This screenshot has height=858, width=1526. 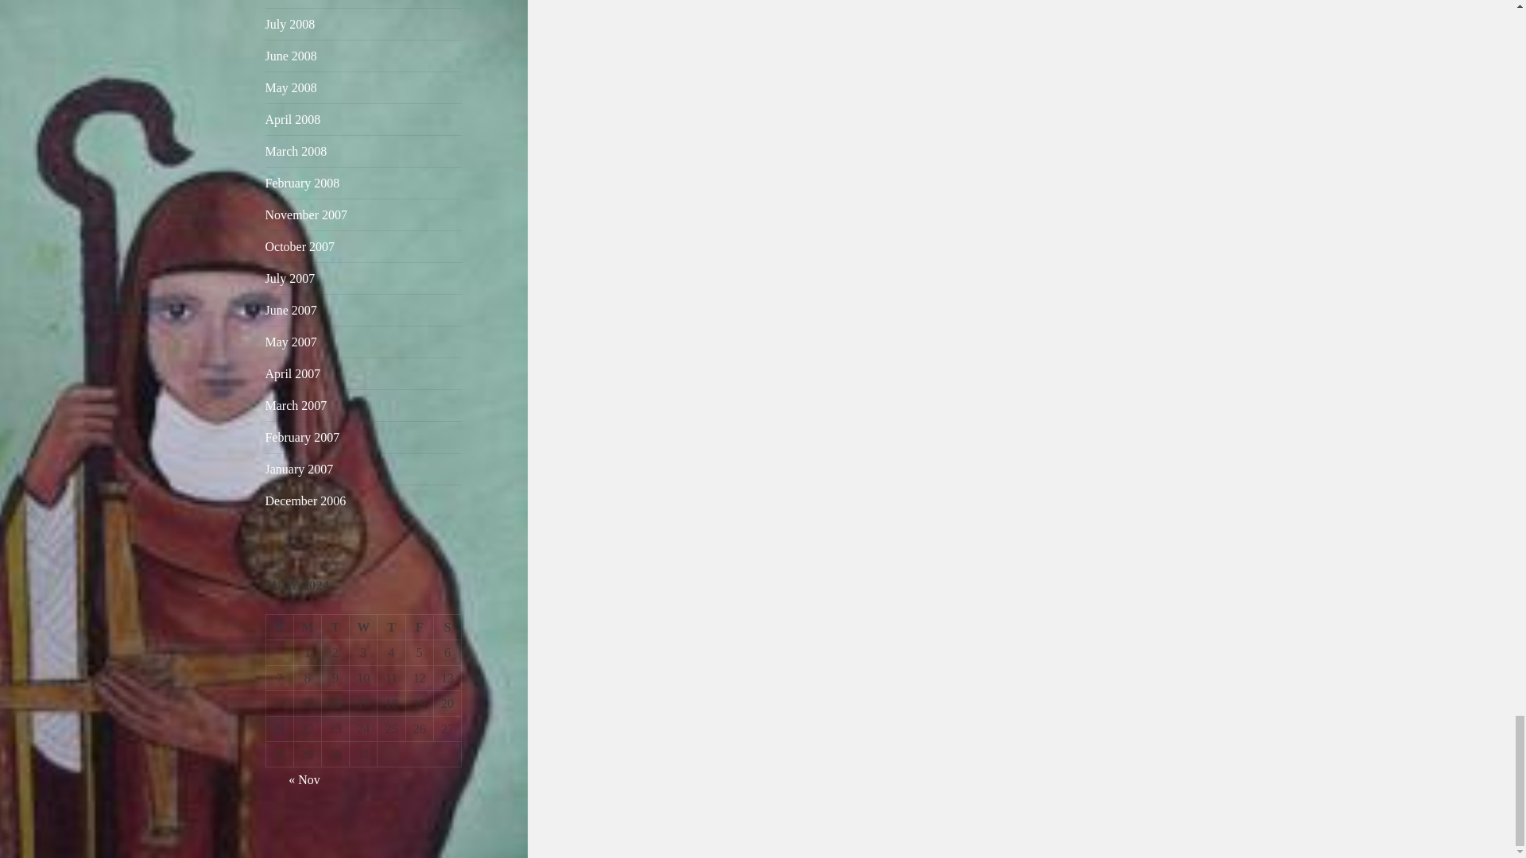 I want to click on Saturday, so click(x=447, y=628).